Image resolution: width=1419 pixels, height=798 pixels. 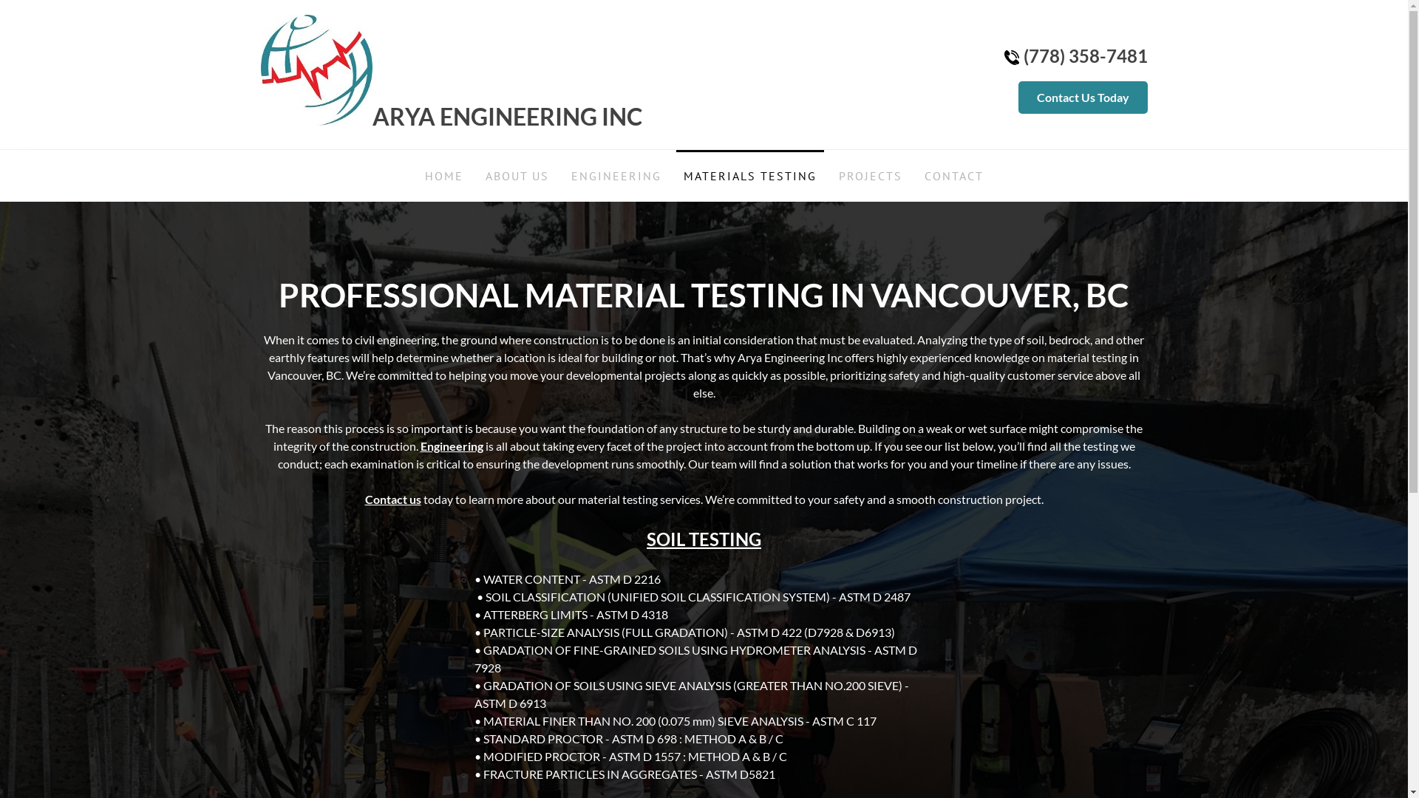 What do you see at coordinates (953, 176) in the screenshot?
I see `CONTACT` at bounding box center [953, 176].